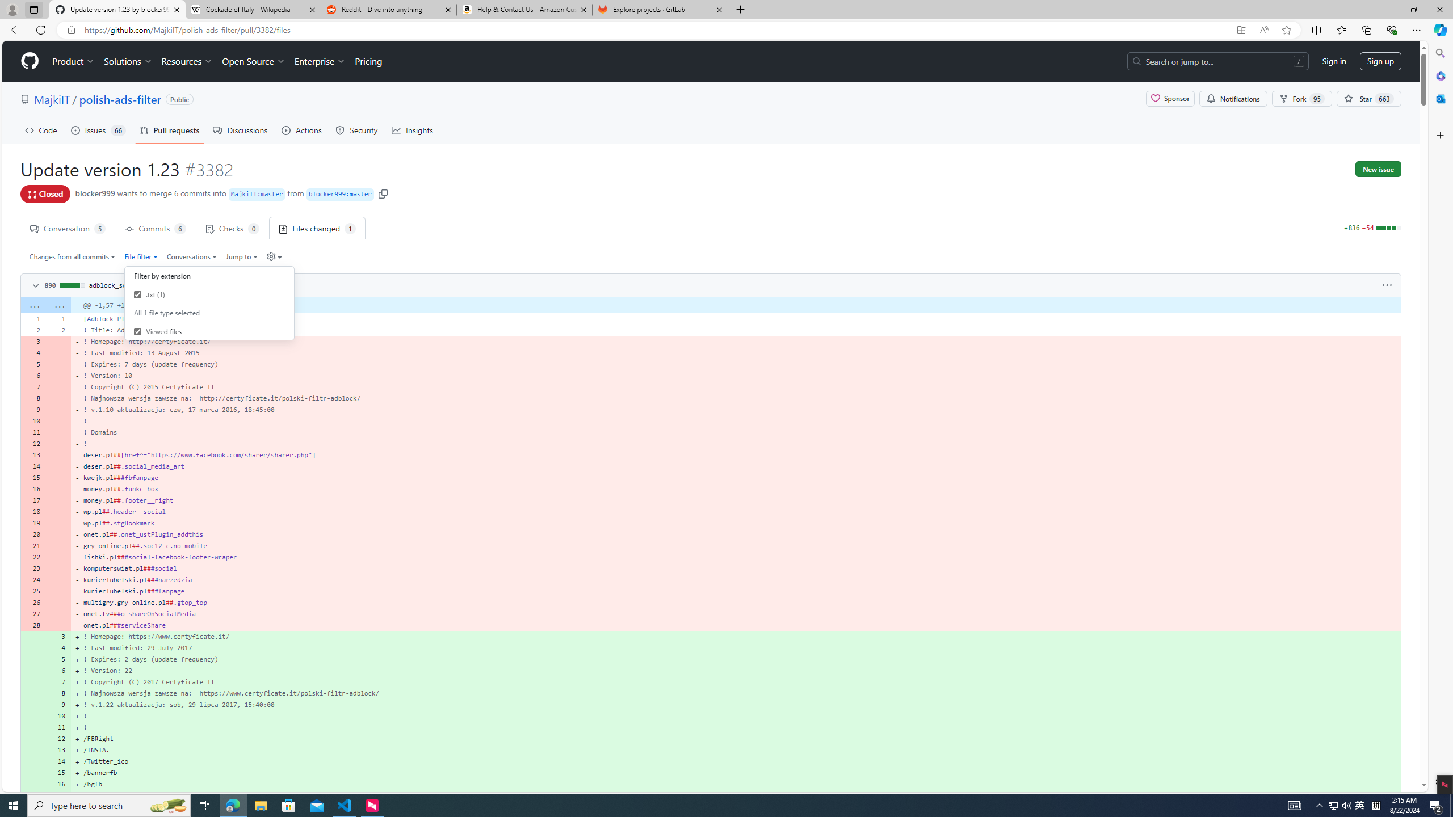 The image size is (1453, 817). Describe the element at coordinates (736, 773) in the screenshot. I see `+ /bannerfb ` at that location.